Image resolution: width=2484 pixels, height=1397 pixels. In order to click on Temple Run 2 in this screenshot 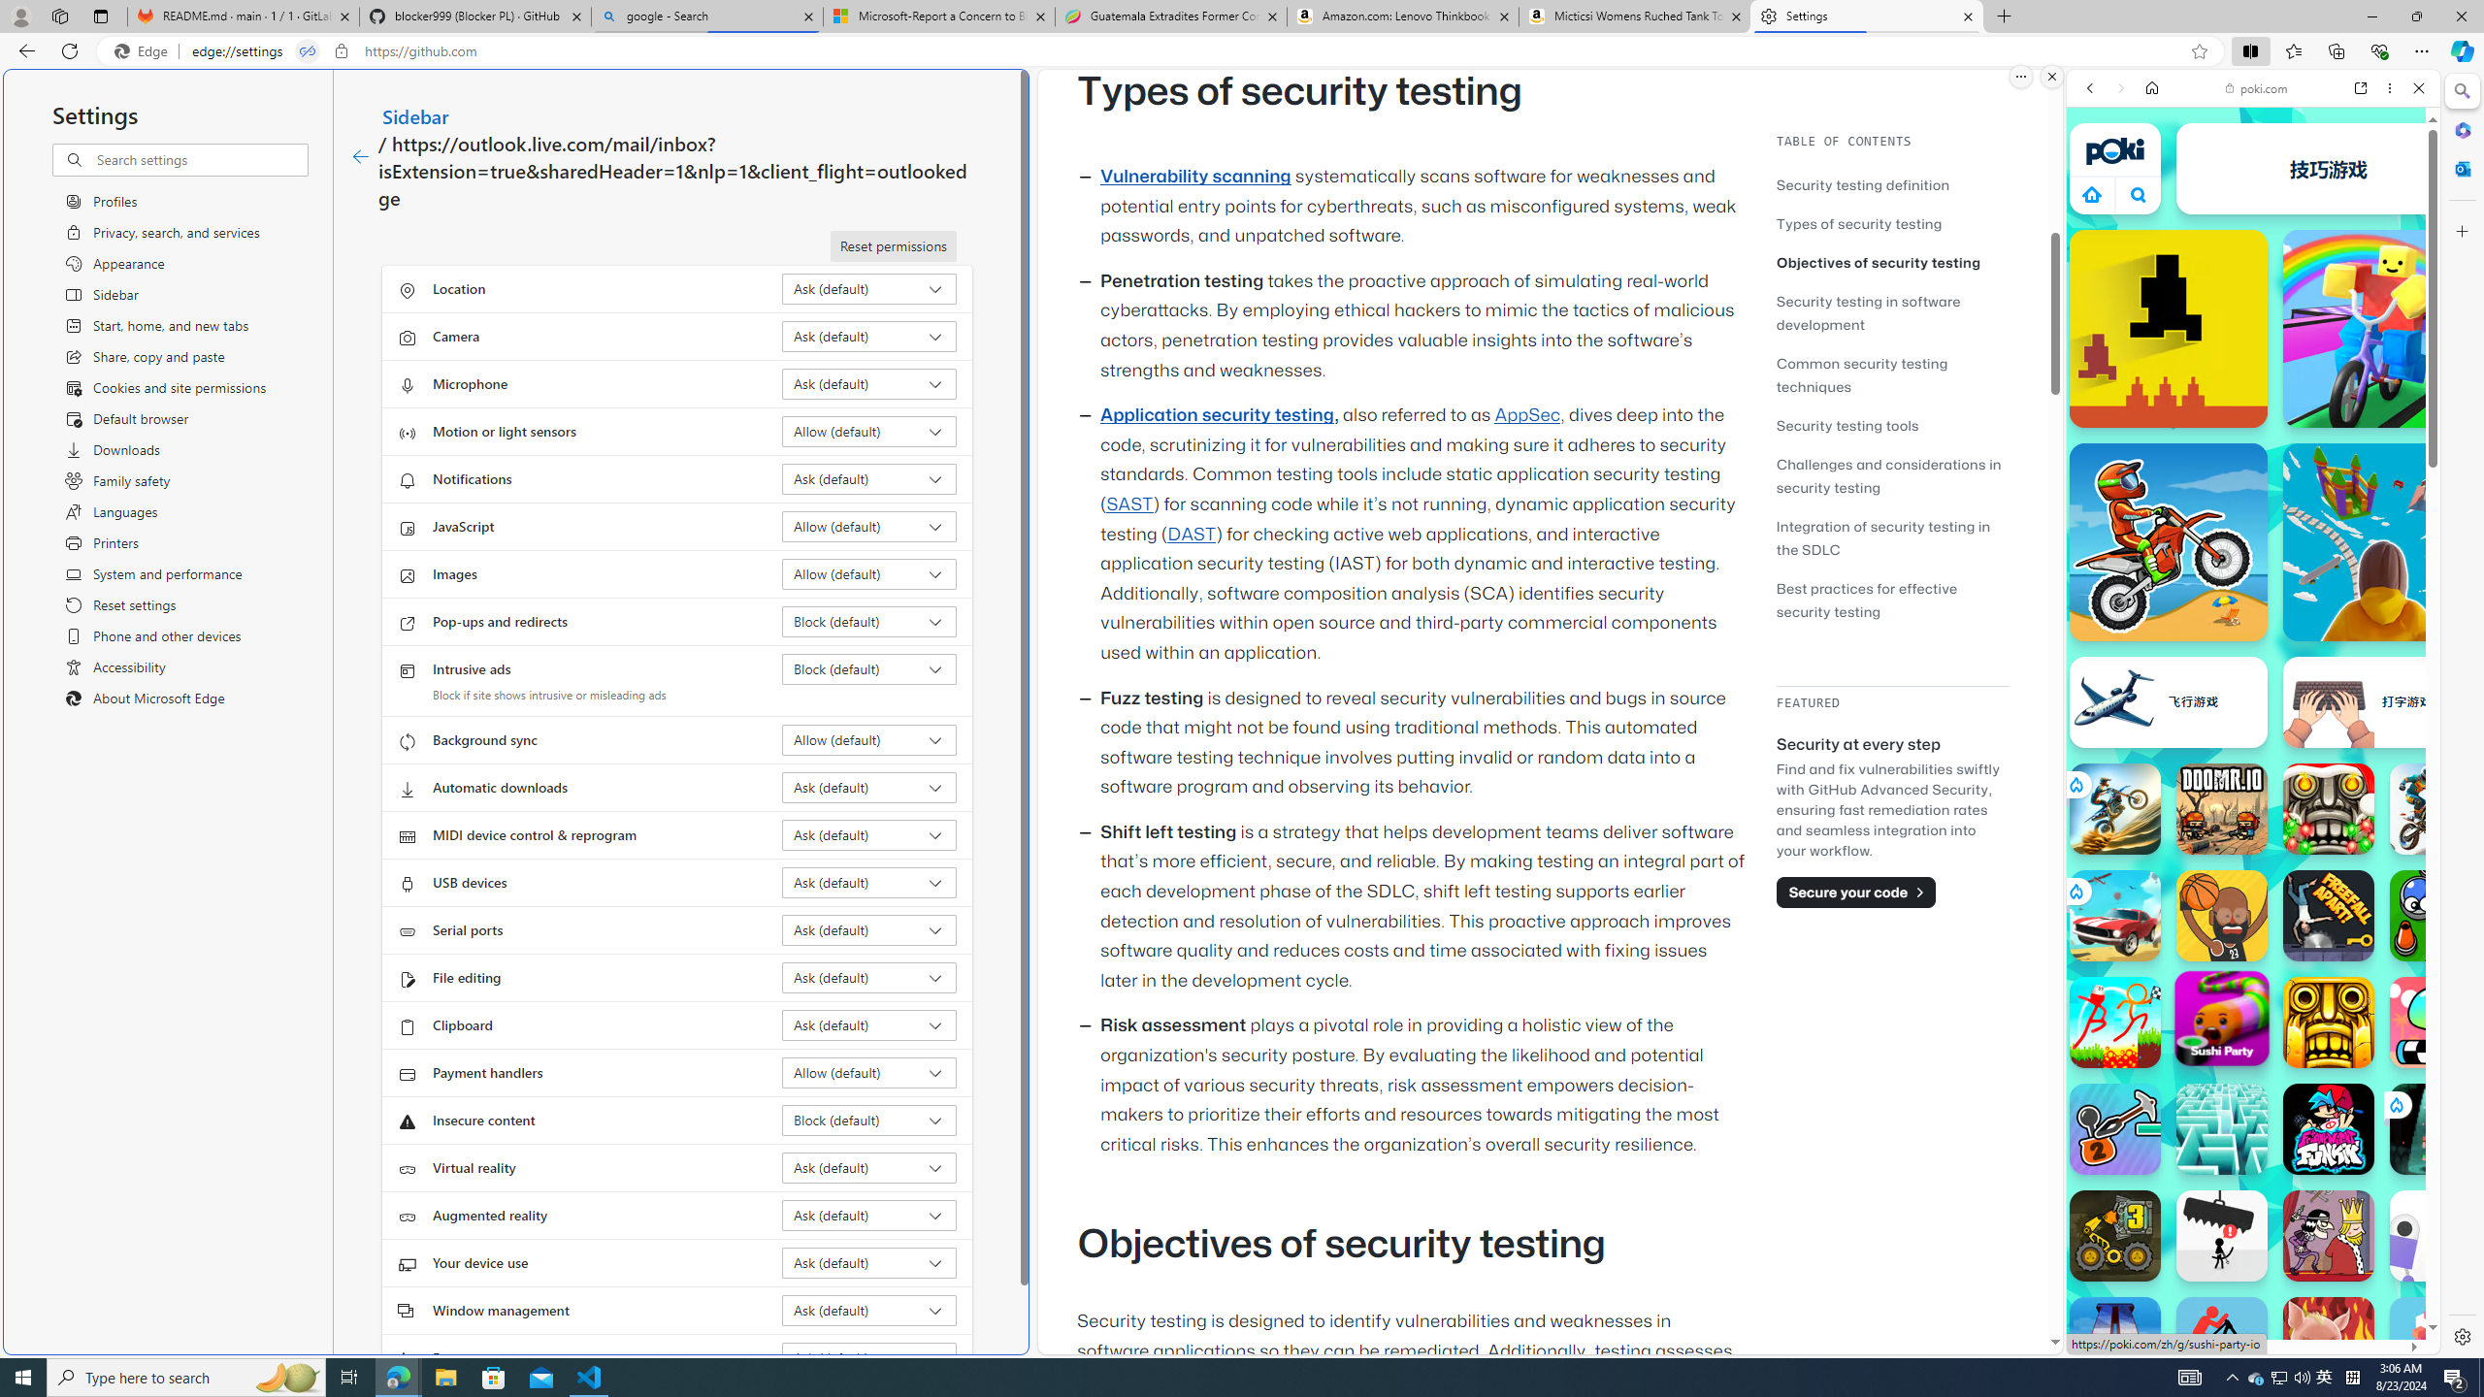, I will do `click(2329, 1023)`.